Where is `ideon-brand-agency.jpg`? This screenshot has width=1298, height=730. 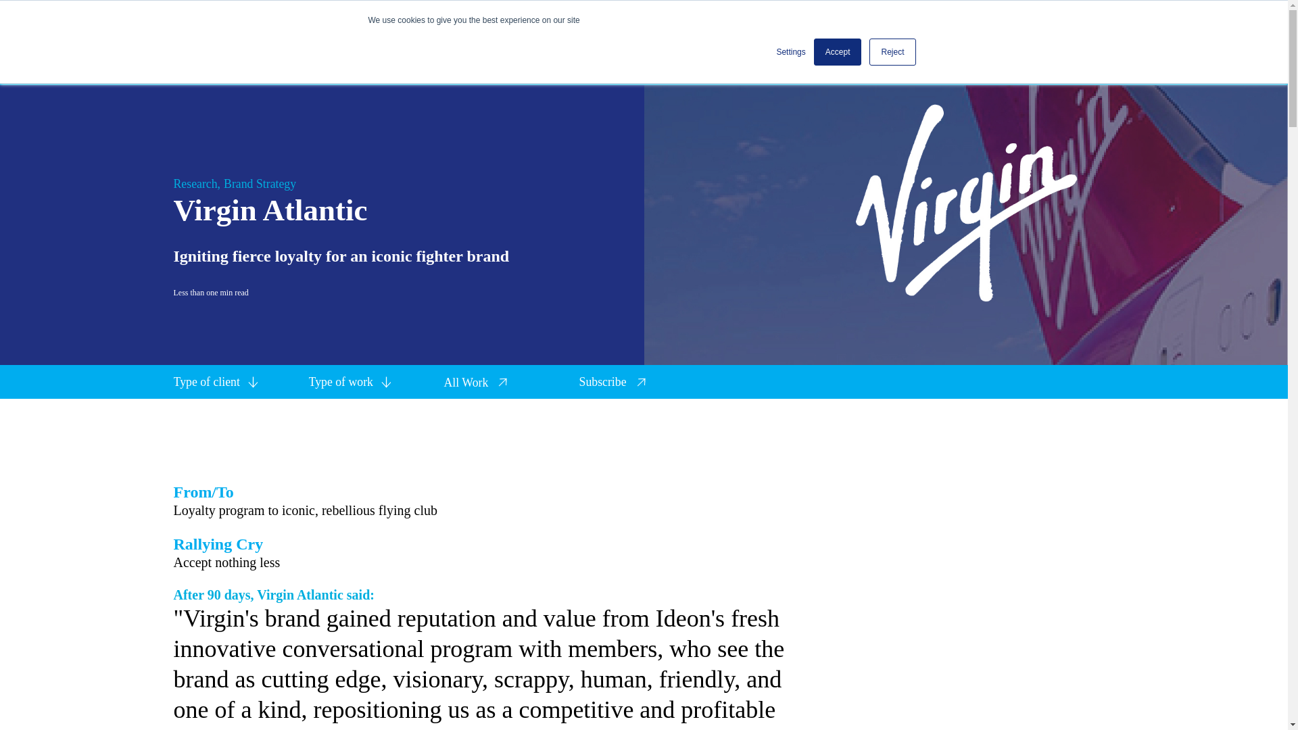 ideon-brand-agency.jpg is located at coordinates (211, 14).